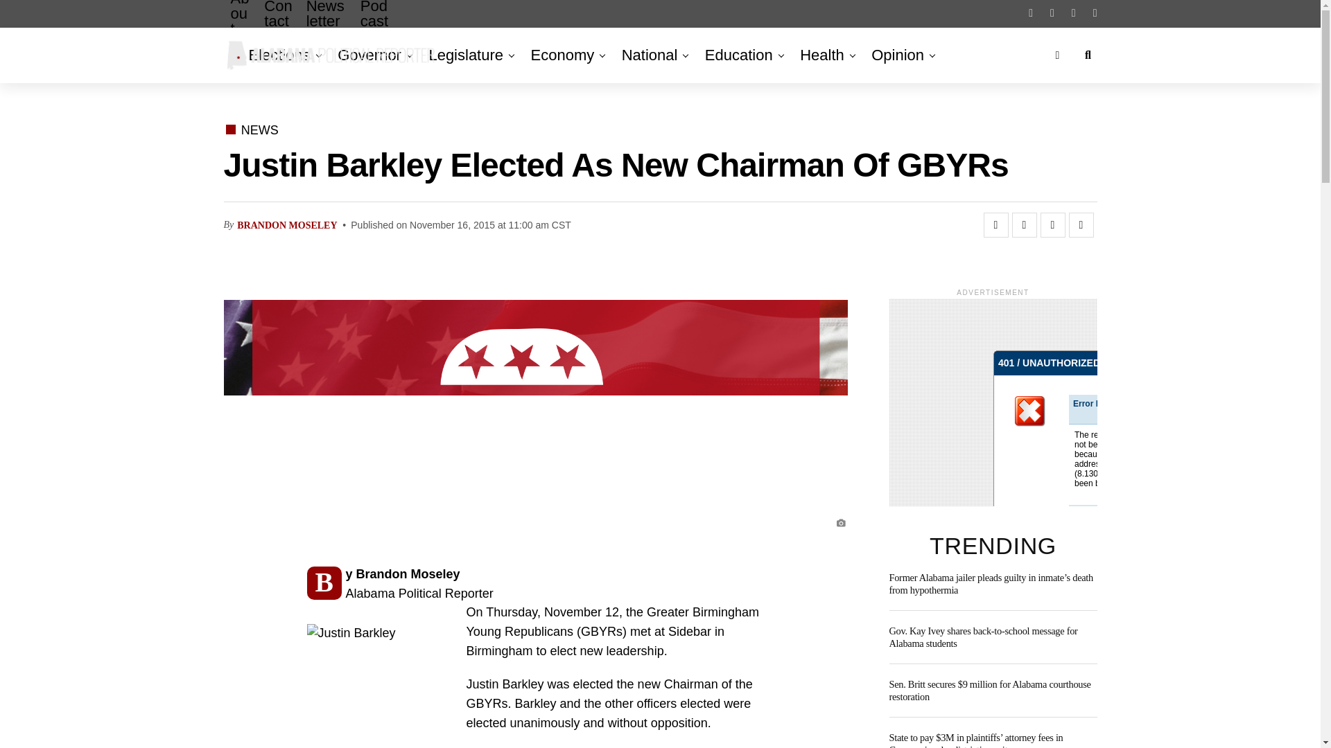  I want to click on Share on Facebook, so click(995, 224).